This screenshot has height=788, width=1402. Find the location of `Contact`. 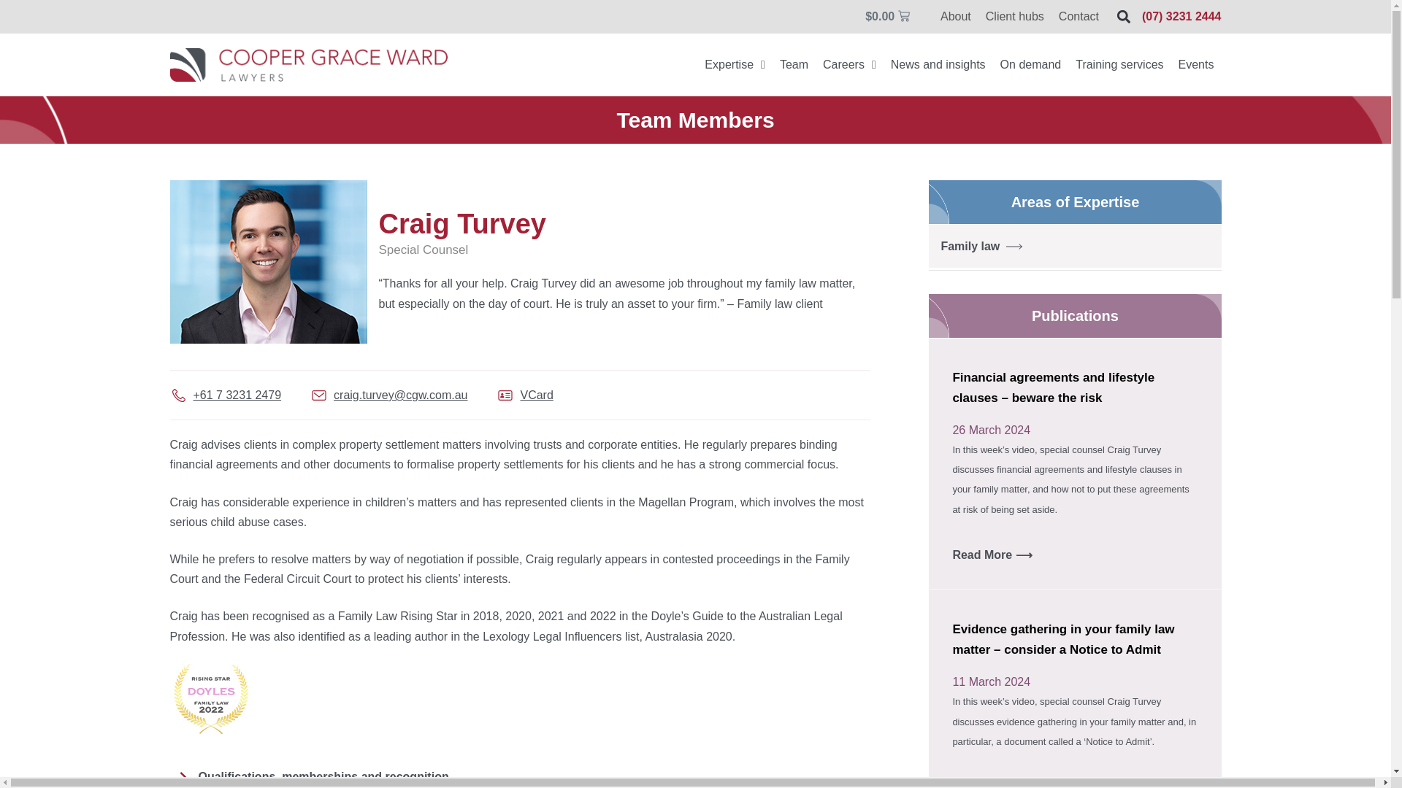

Contact is located at coordinates (1079, 17).